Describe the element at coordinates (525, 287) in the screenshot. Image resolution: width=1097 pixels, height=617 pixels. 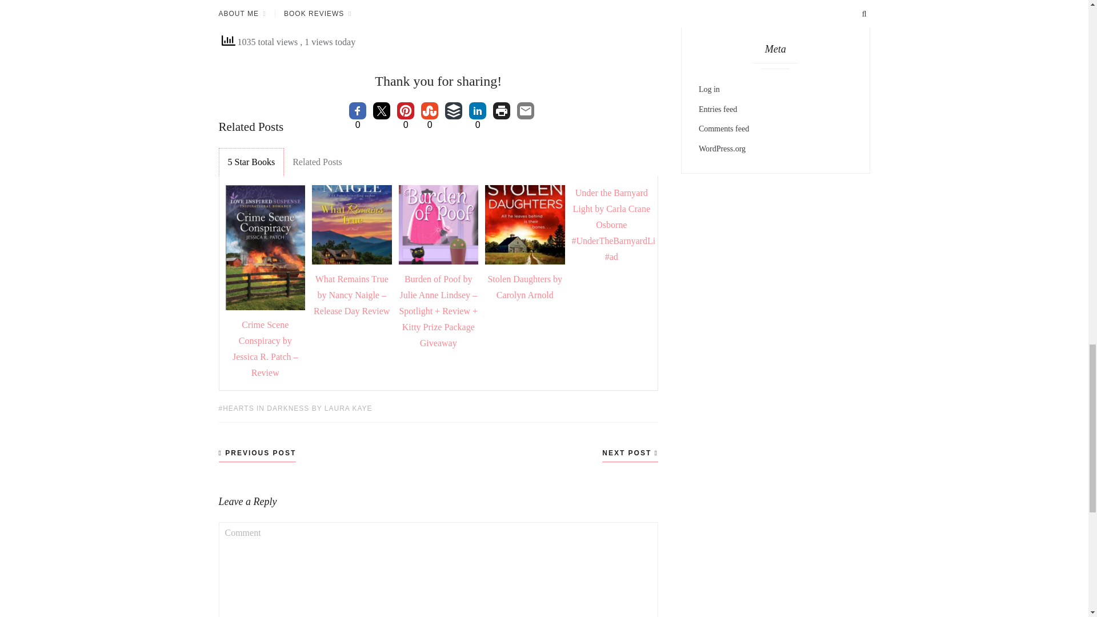
I see `Stolen Daughters by Carolyn Arnold` at that location.